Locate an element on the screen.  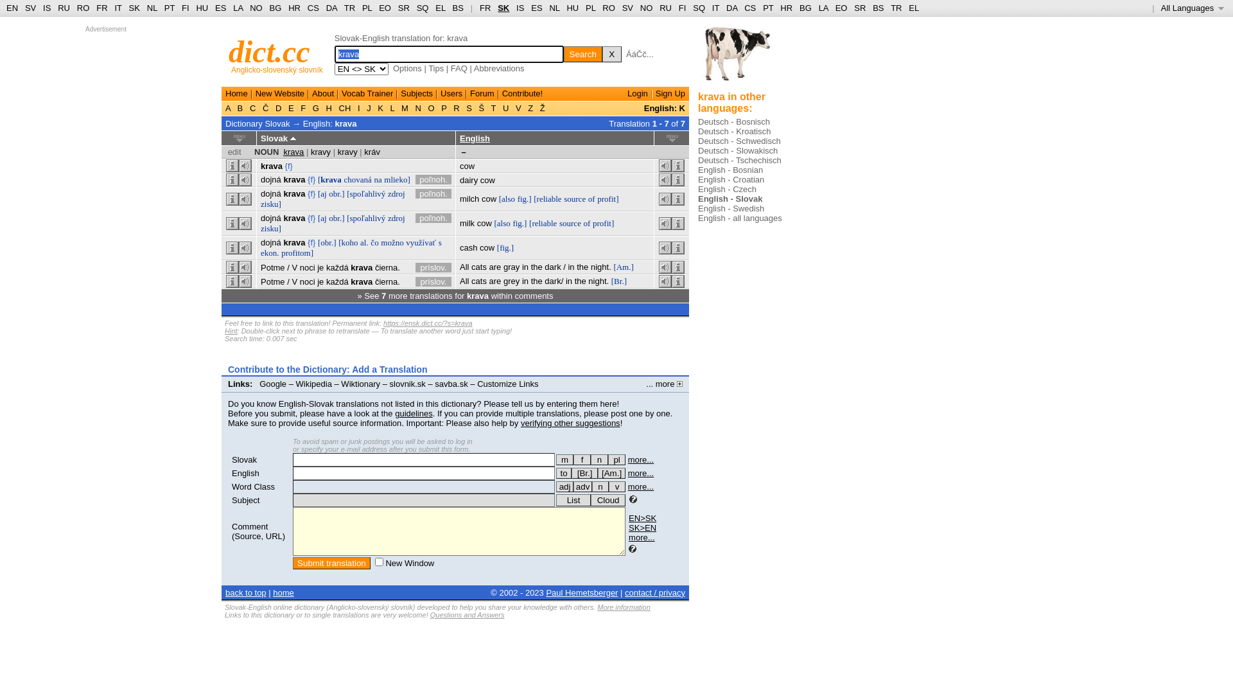
ekon. is located at coordinates (270, 253).